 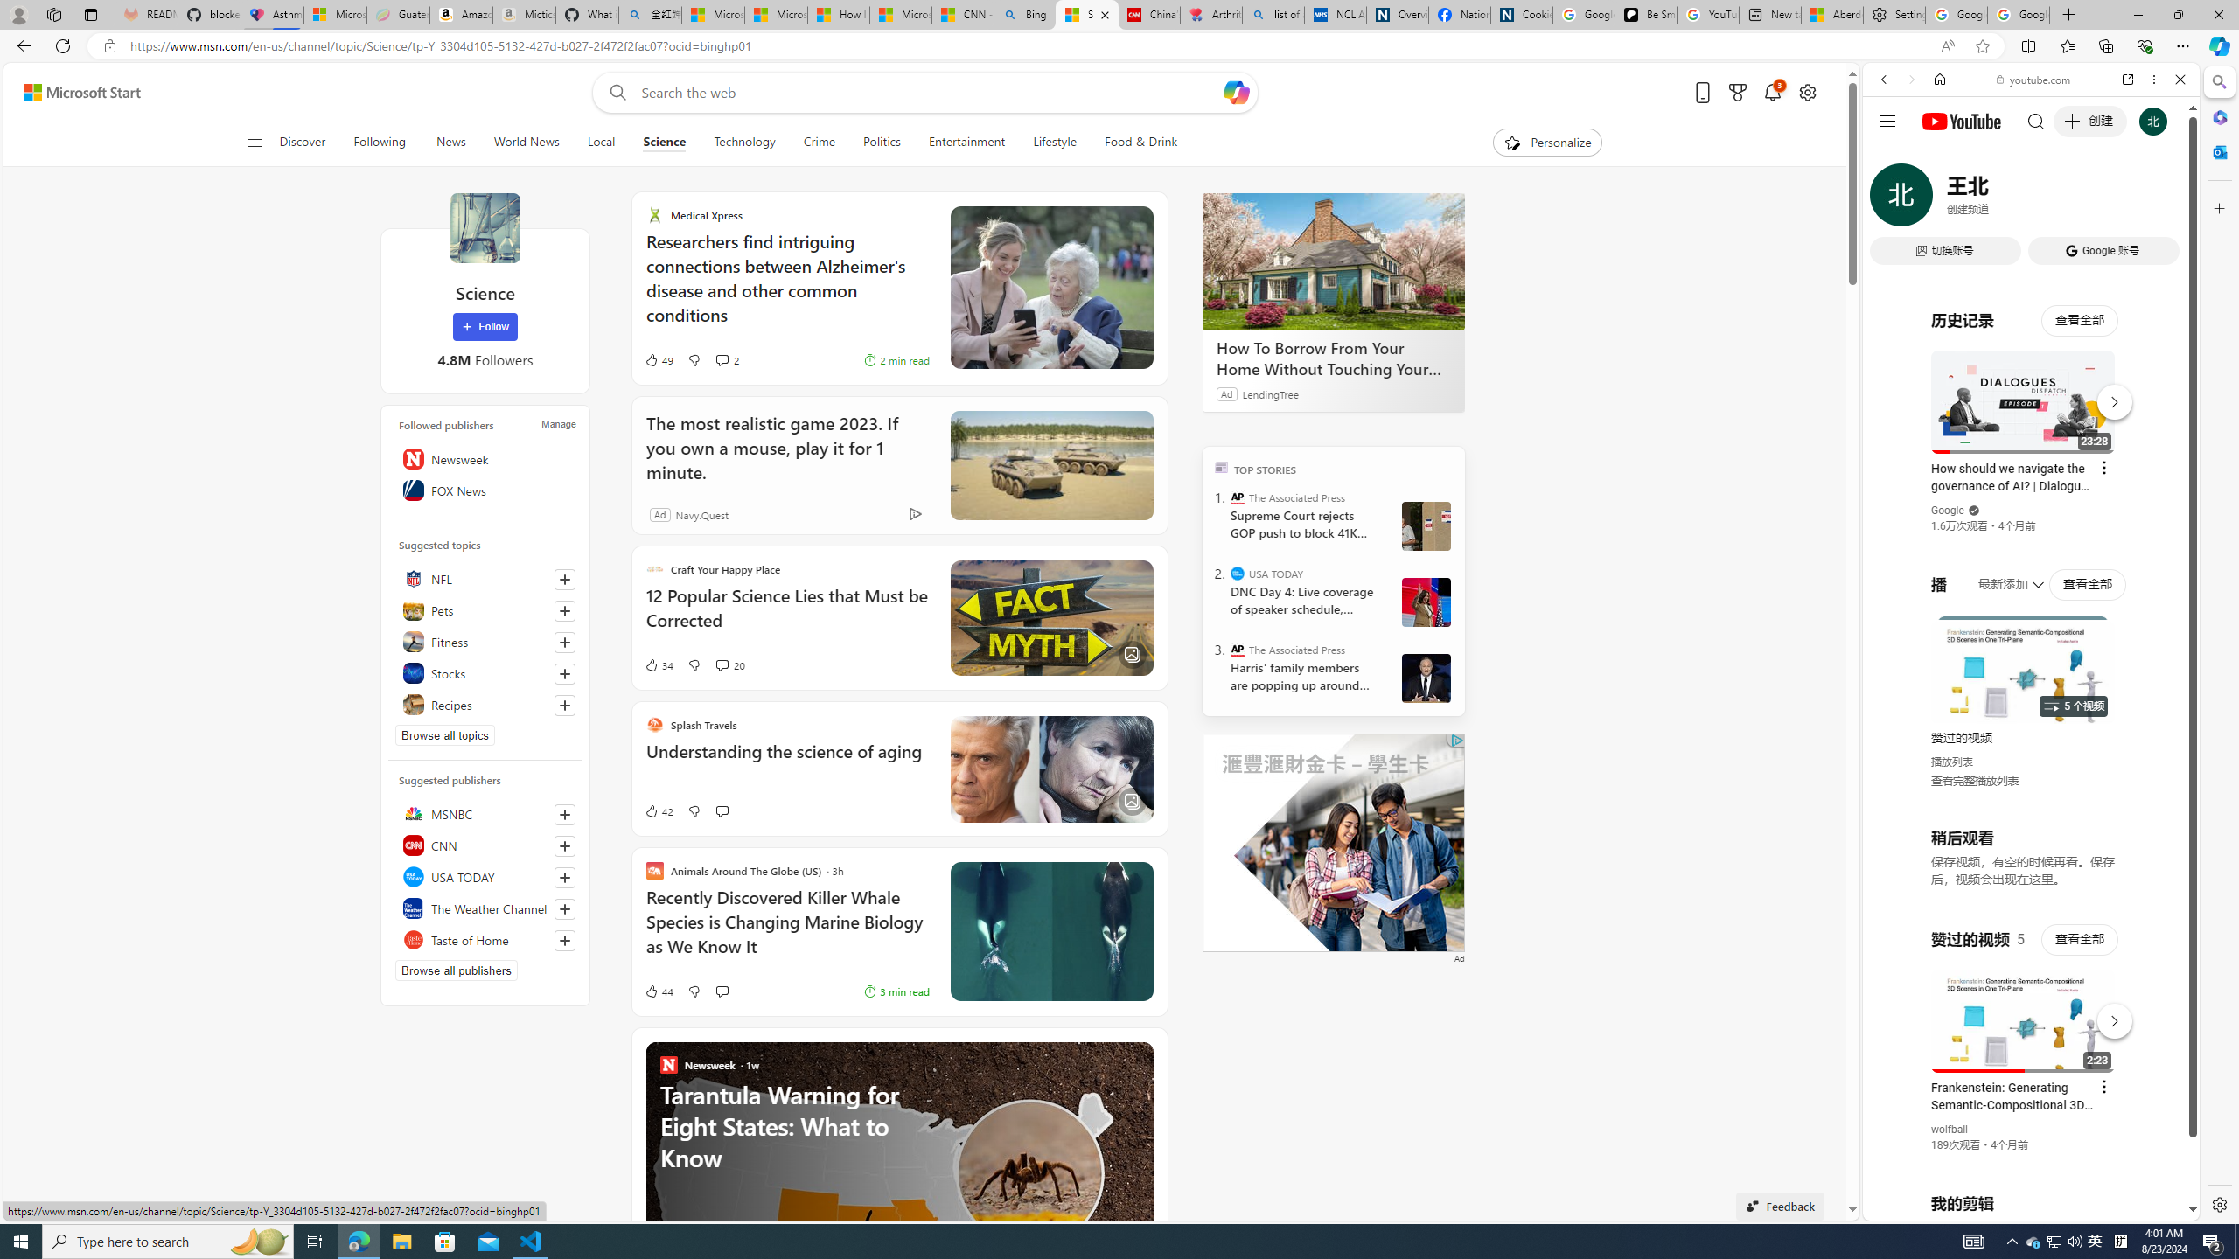 What do you see at coordinates (658, 811) in the screenshot?
I see `42 Like` at bounding box center [658, 811].